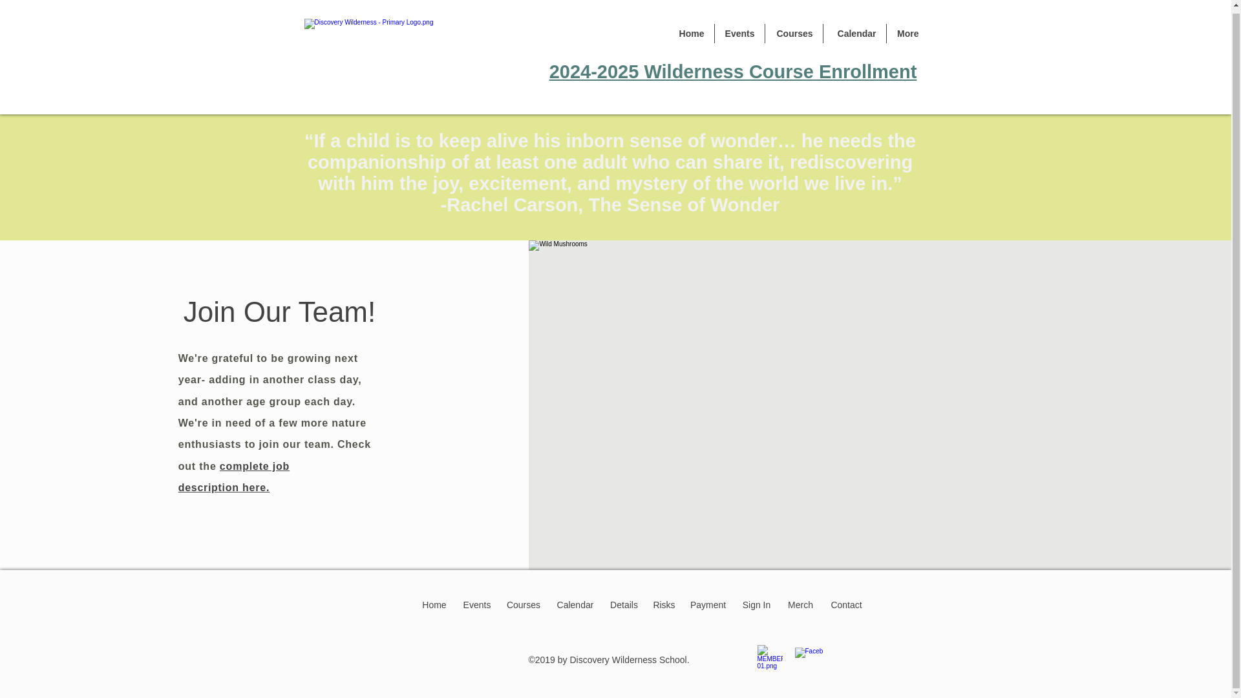  I want to click on Courses, so click(524, 605).